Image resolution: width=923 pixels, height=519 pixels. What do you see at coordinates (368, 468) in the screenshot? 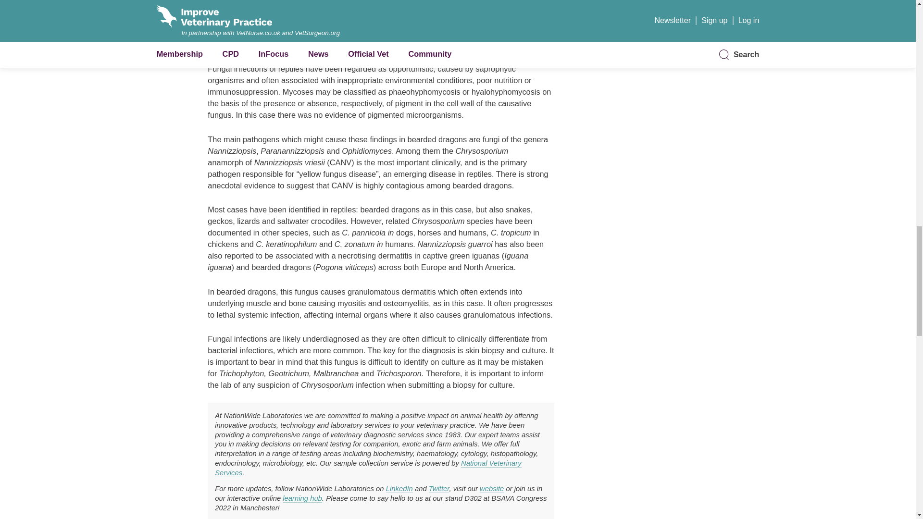
I see `National Veterinary Services` at bounding box center [368, 468].